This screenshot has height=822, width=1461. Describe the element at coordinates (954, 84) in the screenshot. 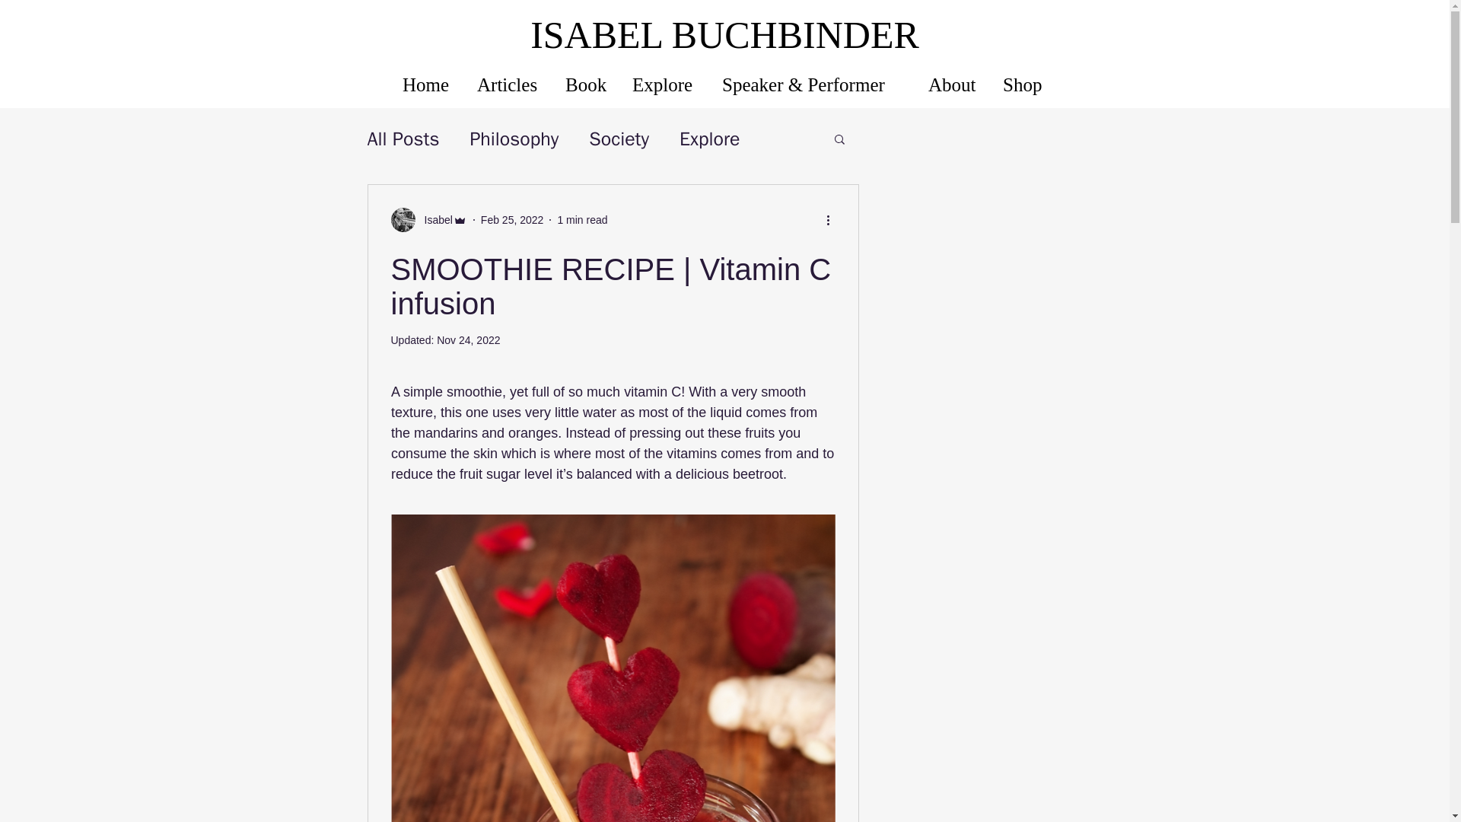

I see `About` at that location.